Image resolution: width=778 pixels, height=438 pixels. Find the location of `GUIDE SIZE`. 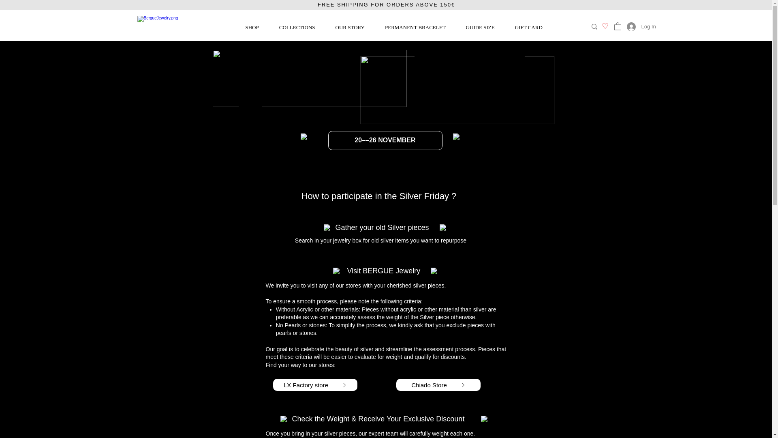

GUIDE SIZE is located at coordinates (480, 28).